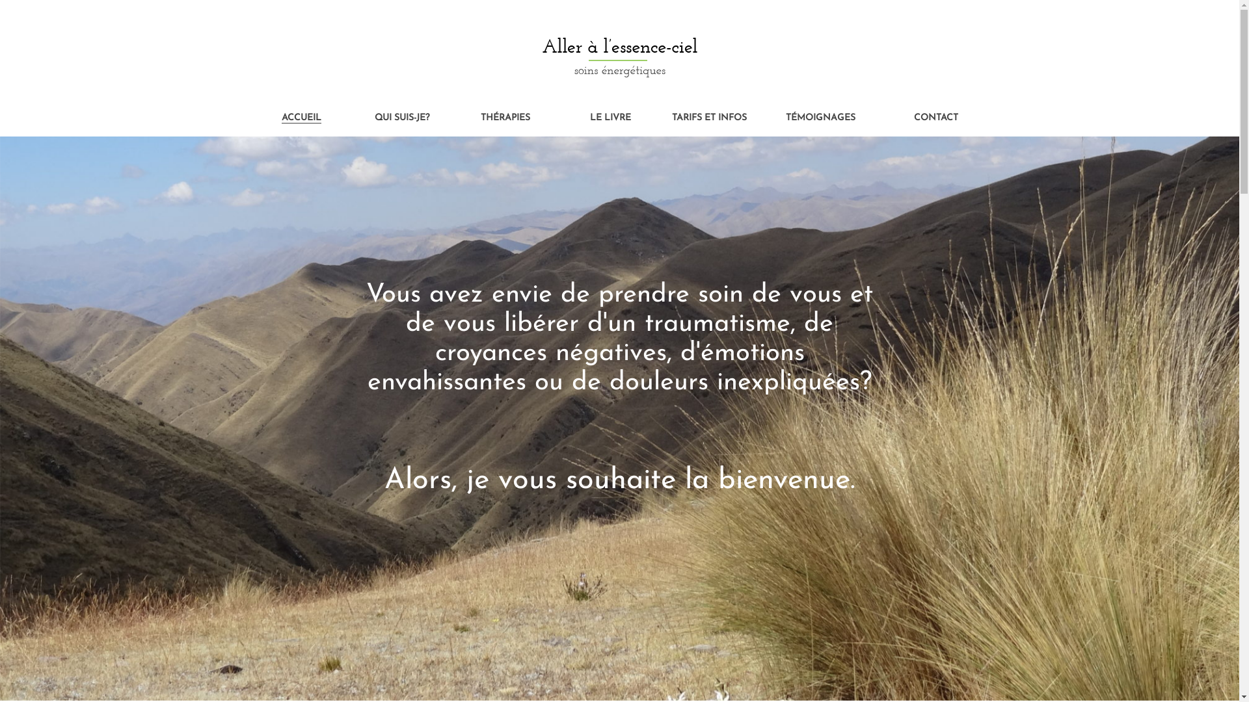 The height and width of the screenshot is (702, 1249). Describe the element at coordinates (936, 118) in the screenshot. I see `CONTACT` at that location.